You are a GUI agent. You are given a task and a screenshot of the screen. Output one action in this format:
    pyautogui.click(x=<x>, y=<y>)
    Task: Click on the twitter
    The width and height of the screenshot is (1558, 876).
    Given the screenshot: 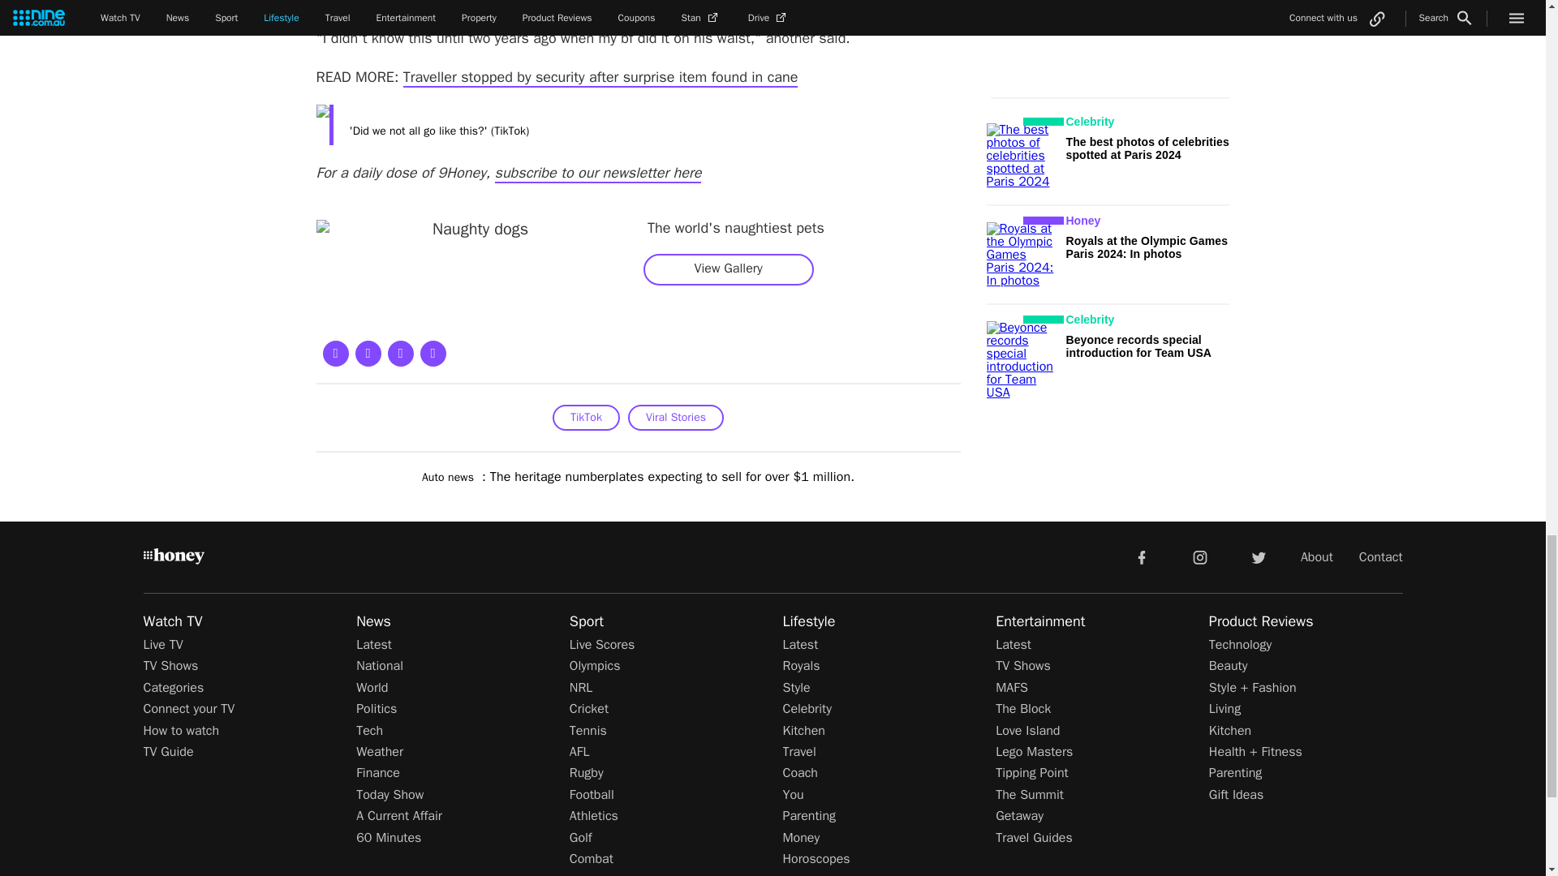 What is the action you would take?
    pyautogui.click(x=1258, y=556)
    